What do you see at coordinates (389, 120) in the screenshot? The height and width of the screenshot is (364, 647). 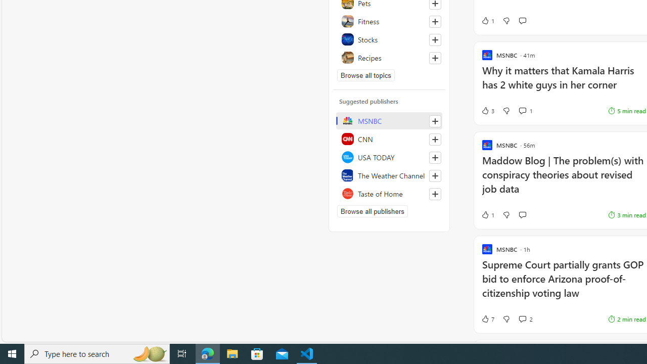 I see `MSNBC` at bounding box center [389, 120].